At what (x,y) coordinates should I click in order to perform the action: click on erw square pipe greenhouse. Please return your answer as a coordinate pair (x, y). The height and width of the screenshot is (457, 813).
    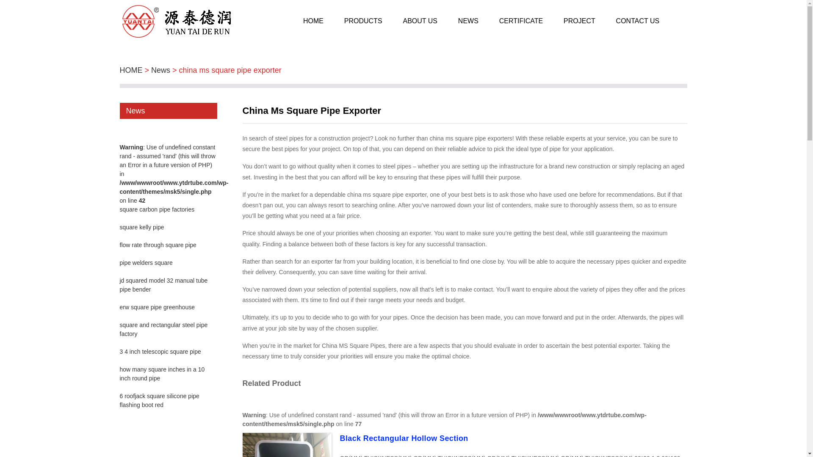
    Looking at the image, I should click on (157, 307).